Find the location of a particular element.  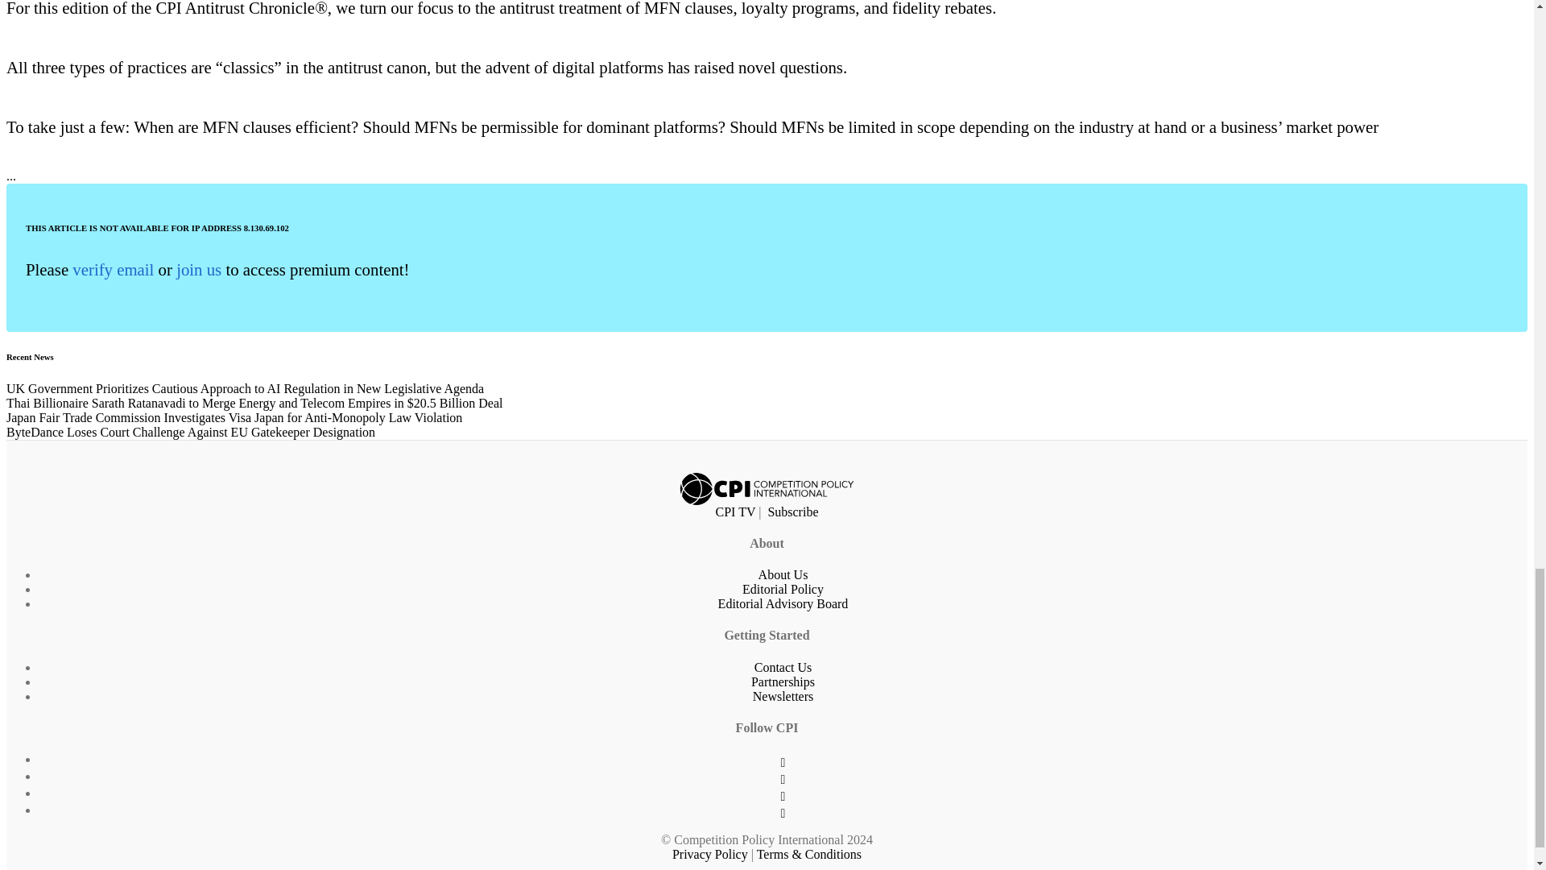

Newsletters is located at coordinates (783, 696).